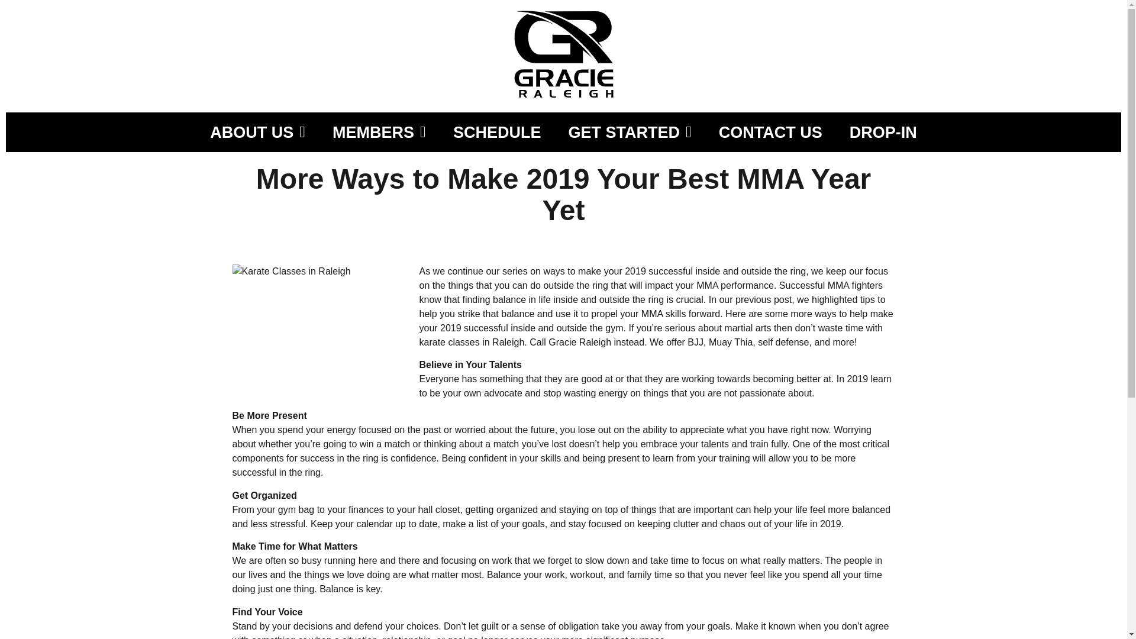 The height and width of the screenshot is (639, 1136). Describe the element at coordinates (497, 133) in the screenshot. I see `SCHEDULE` at that location.